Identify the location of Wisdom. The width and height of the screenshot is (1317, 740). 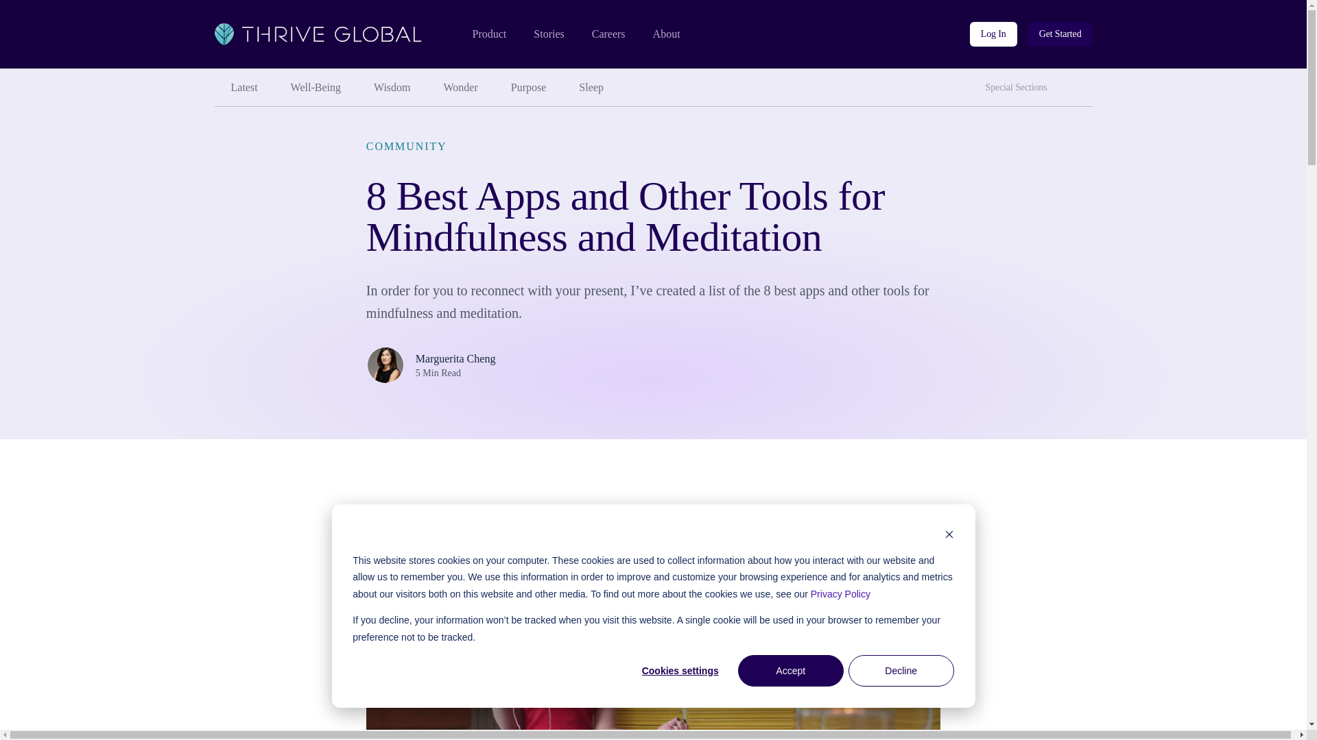
(392, 88).